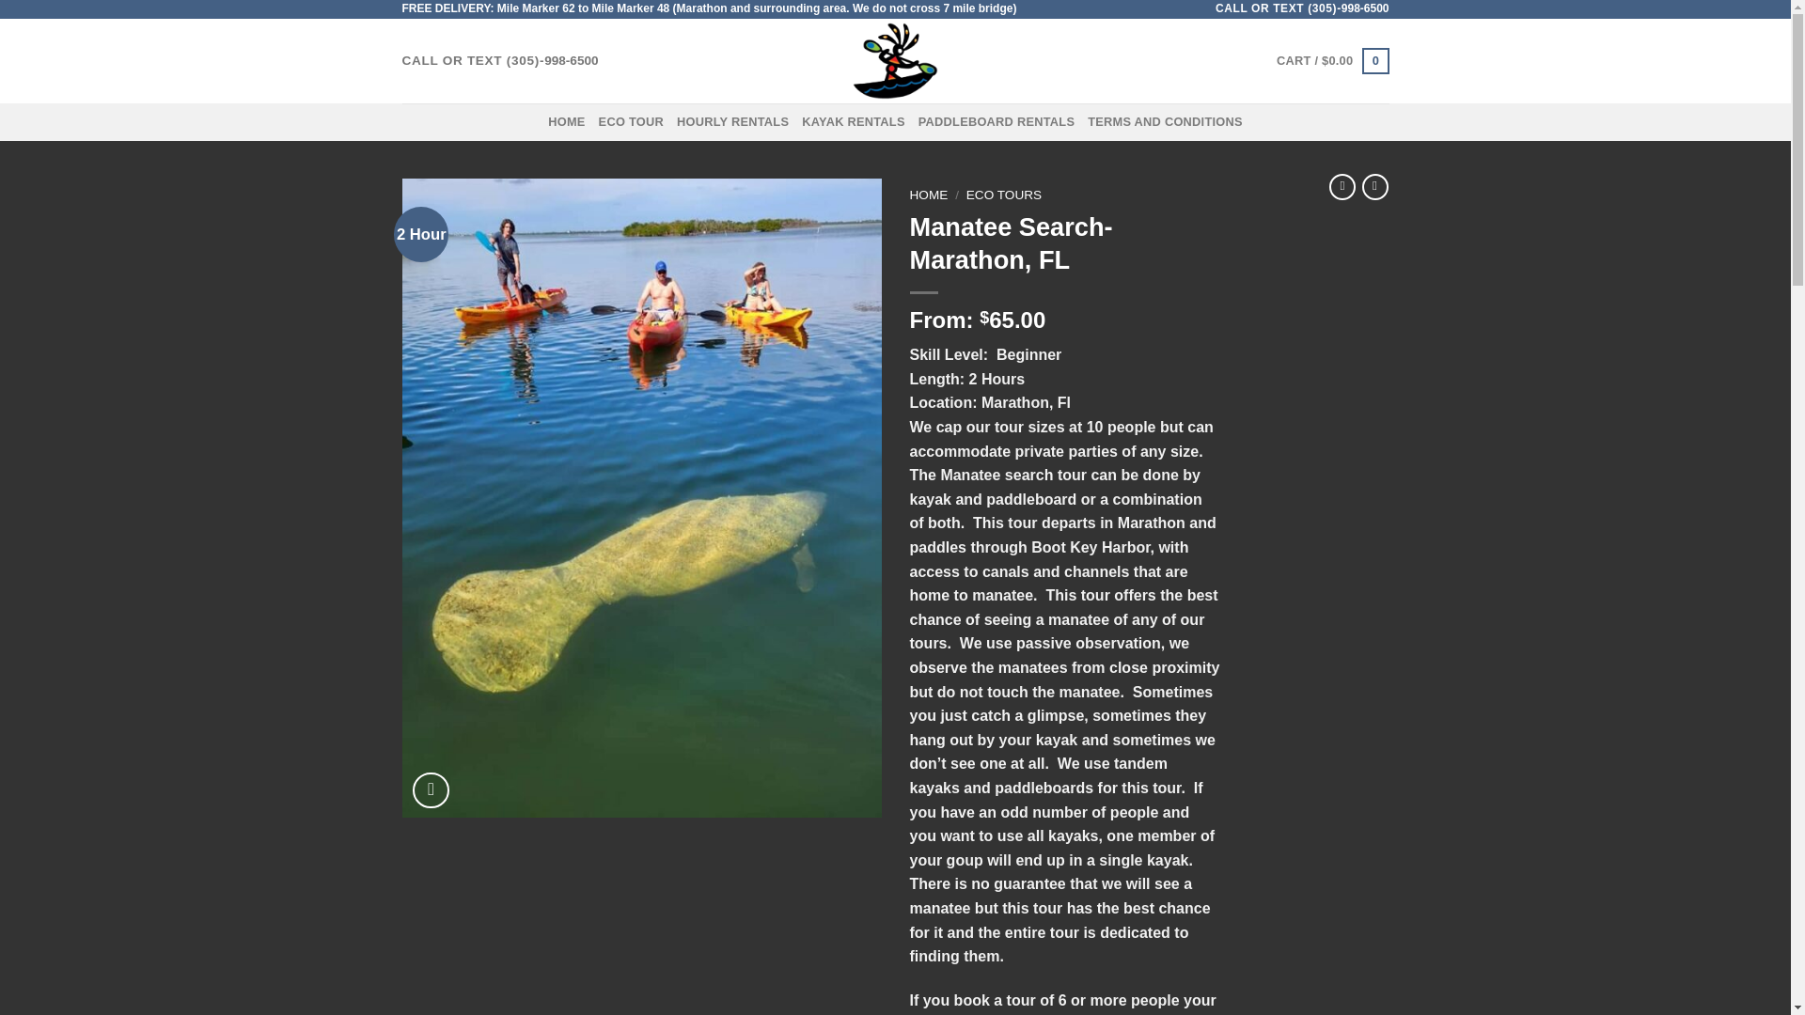 Image resolution: width=1805 pixels, height=1015 pixels. What do you see at coordinates (733, 122) in the screenshot?
I see `HOURLY RENTALS` at bounding box center [733, 122].